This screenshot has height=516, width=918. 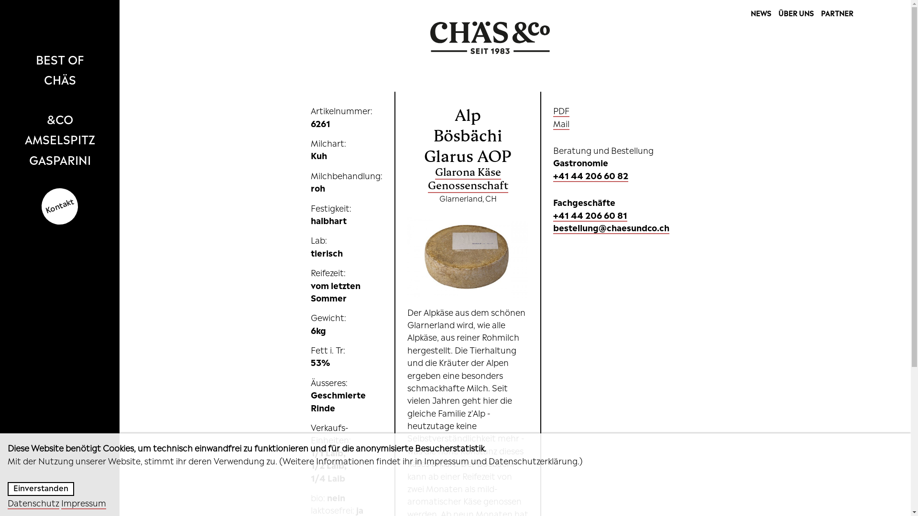 I want to click on Kontakt, so click(x=60, y=205).